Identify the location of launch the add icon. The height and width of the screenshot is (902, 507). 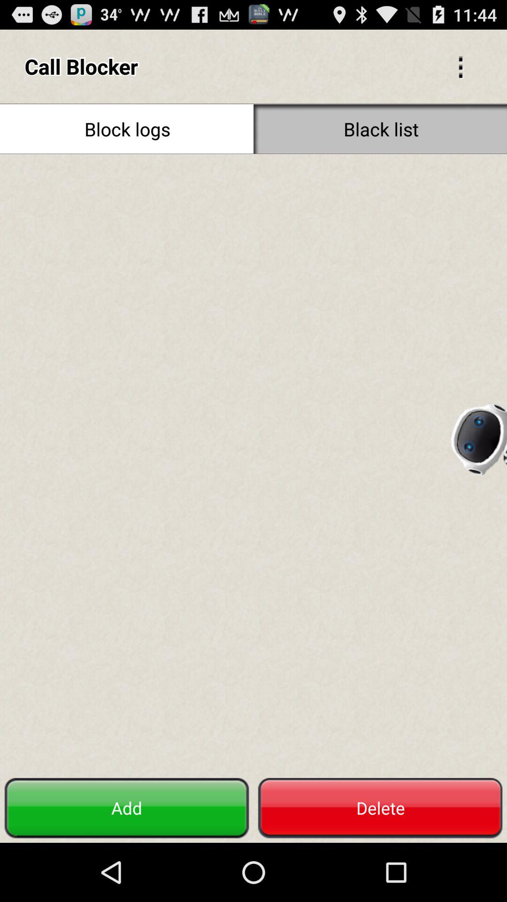
(127, 808).